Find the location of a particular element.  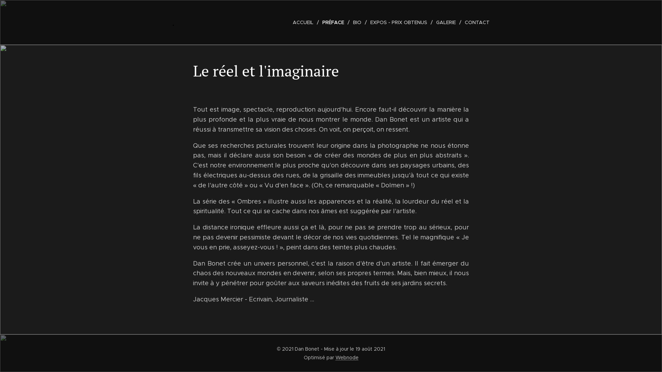

Webnode is located at coordinates (347, 358).